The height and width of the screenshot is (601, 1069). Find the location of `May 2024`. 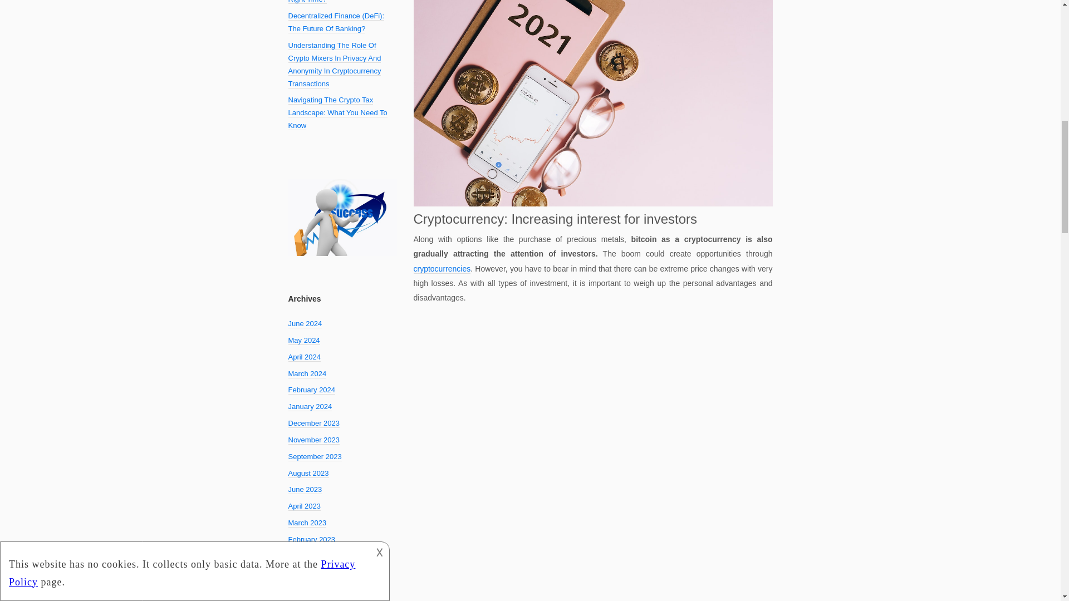

May 2024 is located at coordinates (304, 340).